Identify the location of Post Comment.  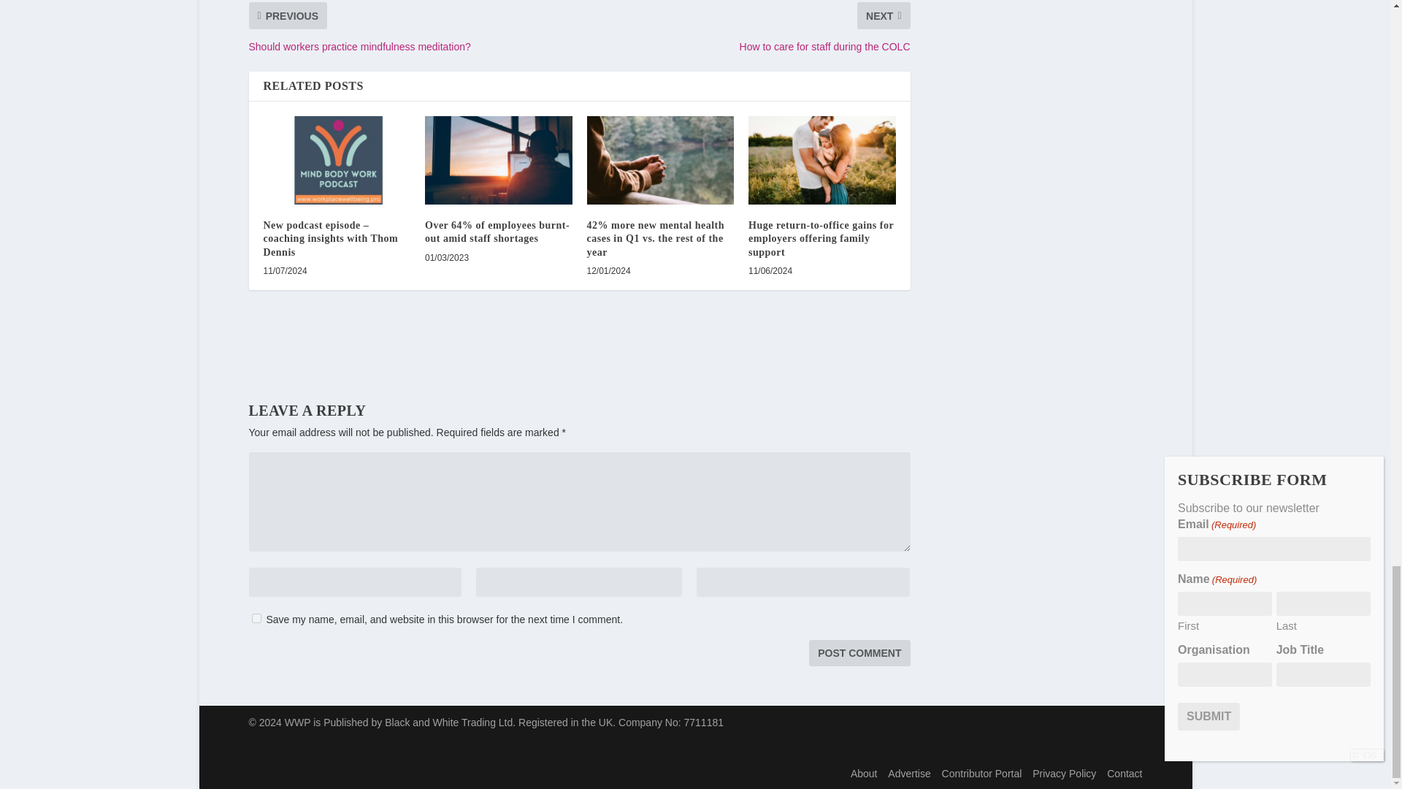
(859, 652).